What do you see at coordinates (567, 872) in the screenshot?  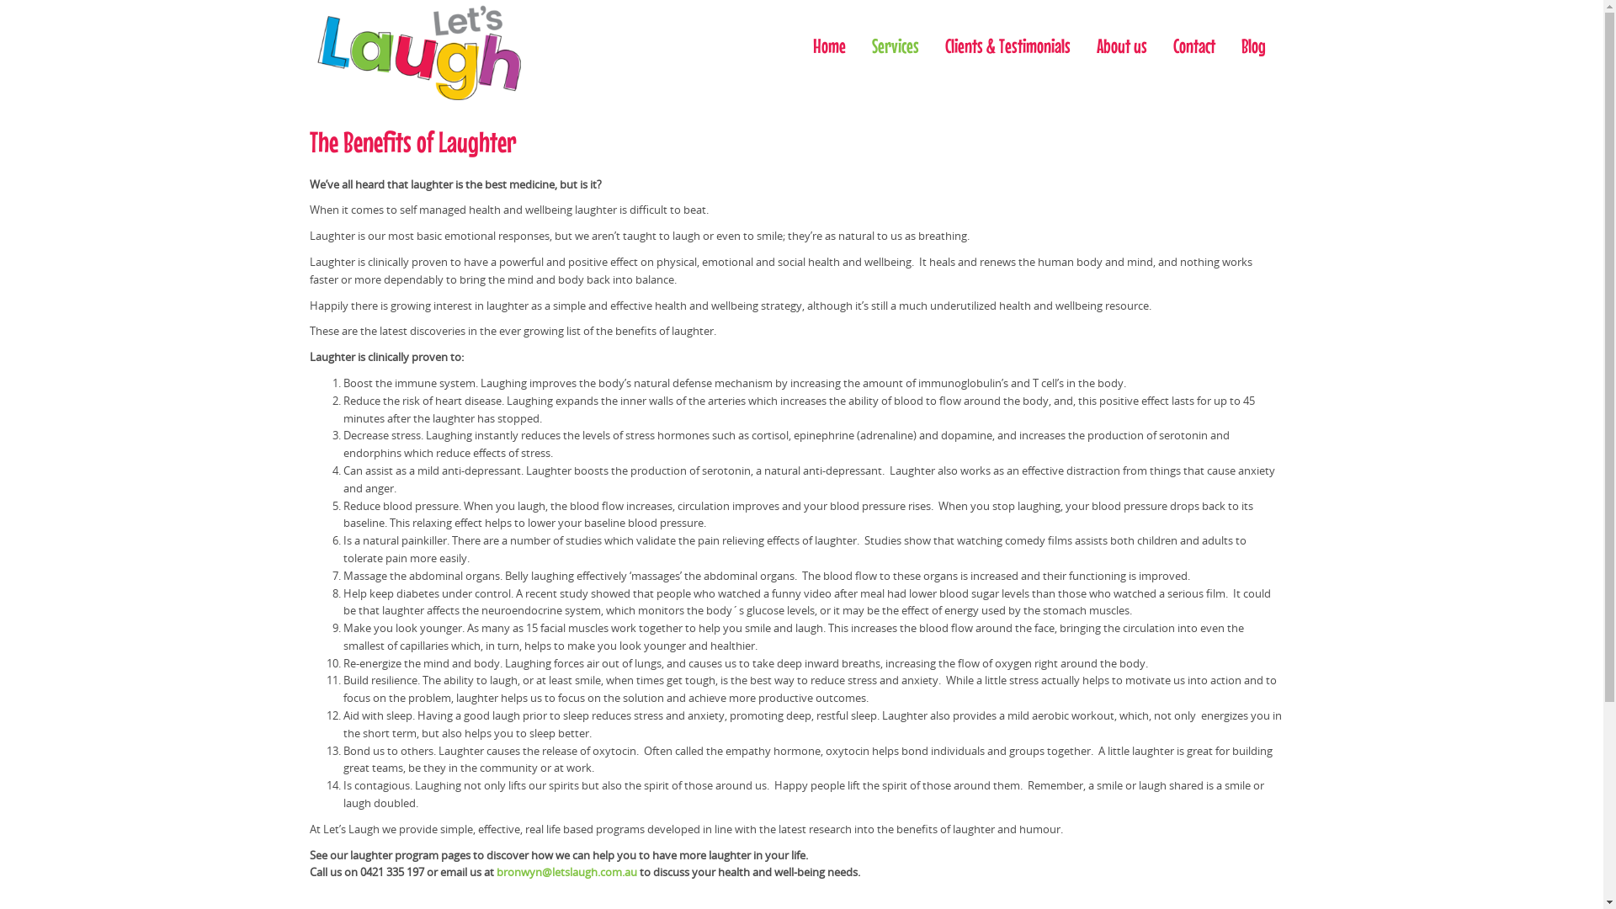 I see `bronwyn@letslaugh.com.au` at bounding box center [567, 872].